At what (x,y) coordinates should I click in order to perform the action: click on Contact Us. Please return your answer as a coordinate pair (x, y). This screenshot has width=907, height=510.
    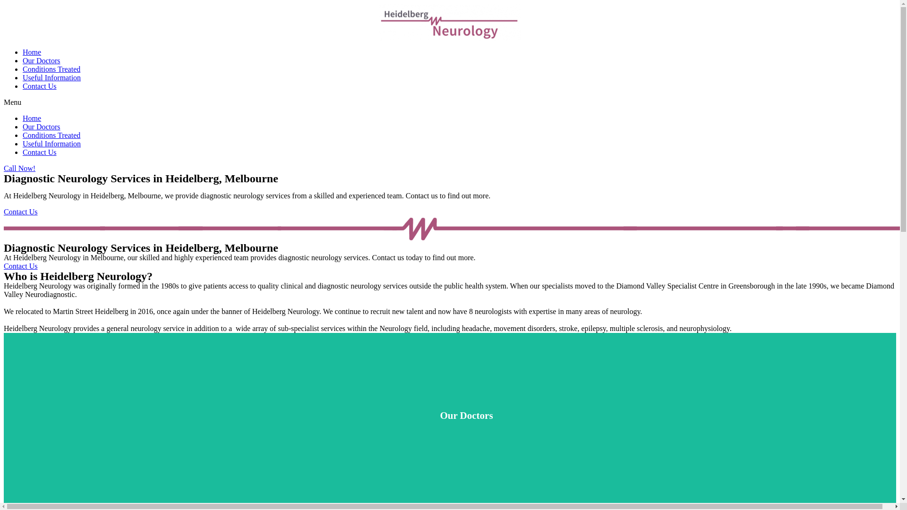
    Looking at the image, I should click on (21, 266).